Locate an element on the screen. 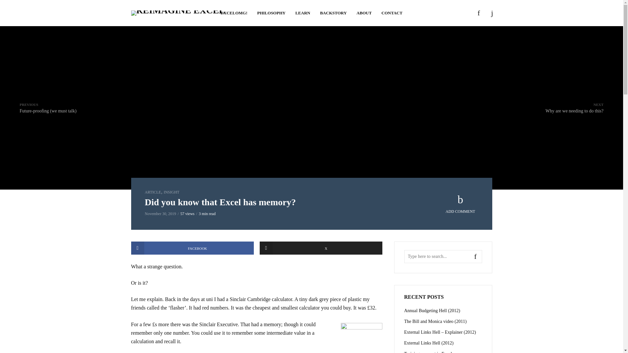 The image size is (628, 353). INSIGHT is located at coordinates (234, 13).